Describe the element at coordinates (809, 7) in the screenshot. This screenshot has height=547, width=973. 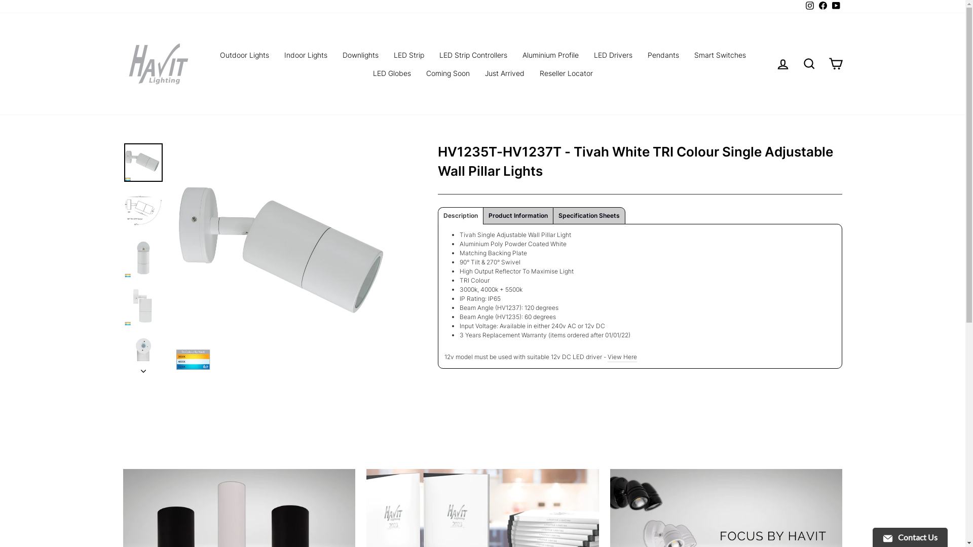
I see `Instagram` at that location.